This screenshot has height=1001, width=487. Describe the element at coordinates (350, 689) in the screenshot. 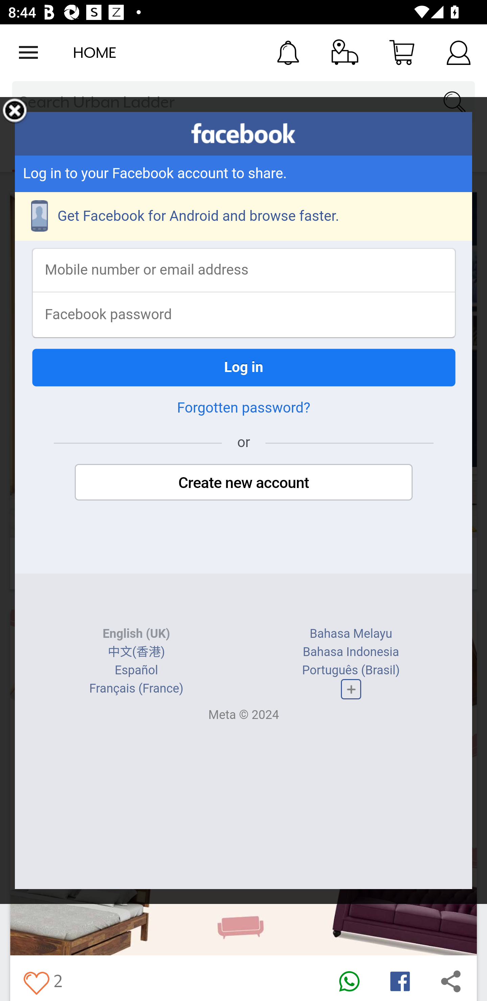

I see `Complete list of languages` at that location.